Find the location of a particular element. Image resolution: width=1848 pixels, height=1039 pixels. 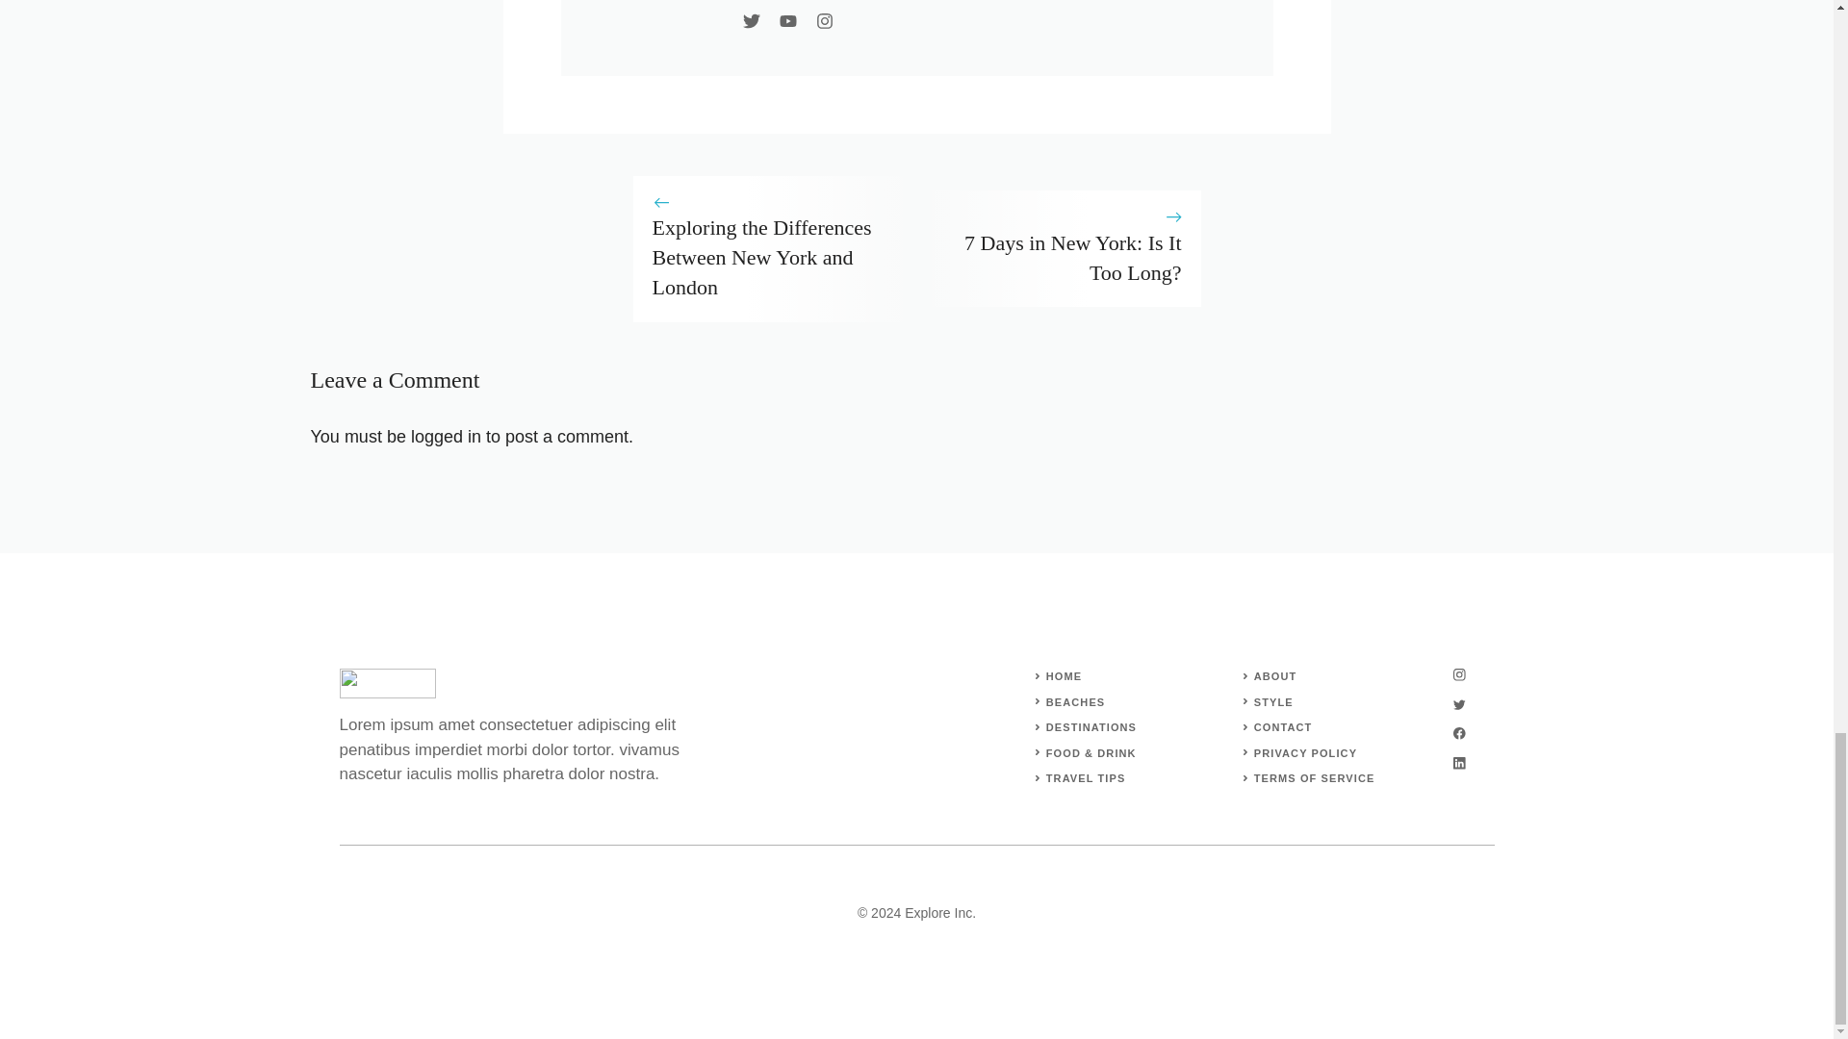

BEACHES is located at coordinates (1075, 701).